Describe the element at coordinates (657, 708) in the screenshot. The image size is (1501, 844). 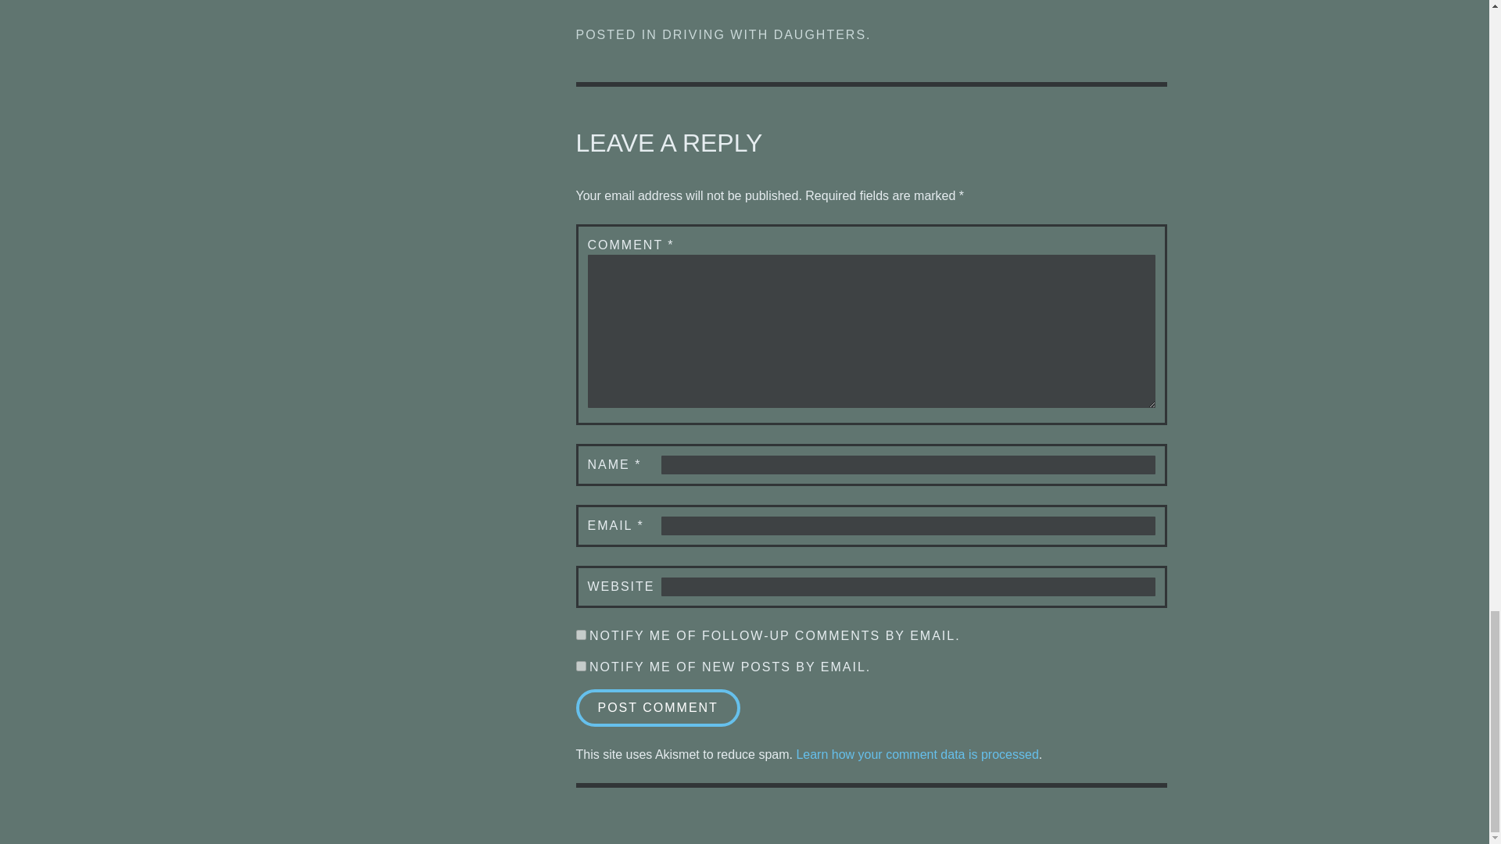
I see `Post Comment` at that location.